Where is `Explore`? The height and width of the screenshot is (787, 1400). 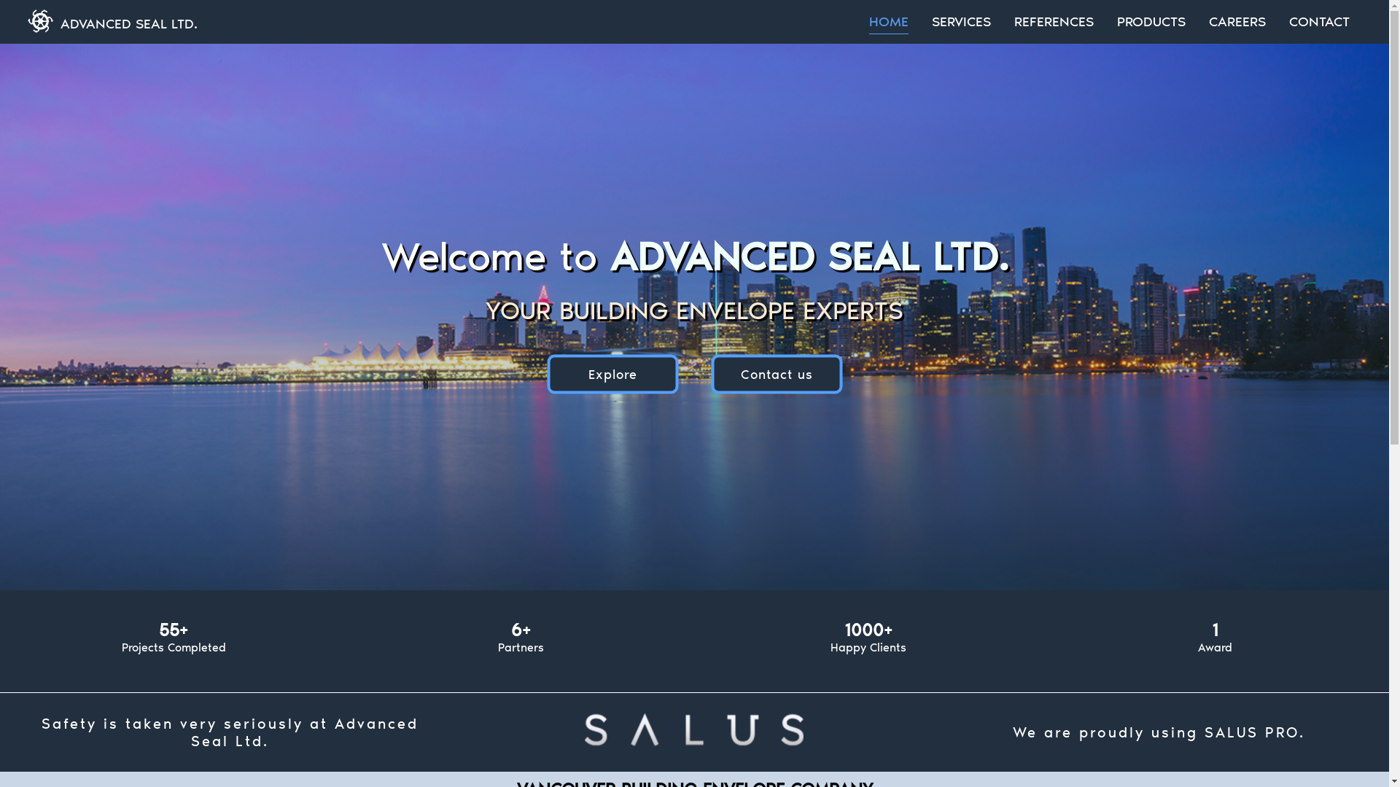 Explore is located at coordinates (612, 374).